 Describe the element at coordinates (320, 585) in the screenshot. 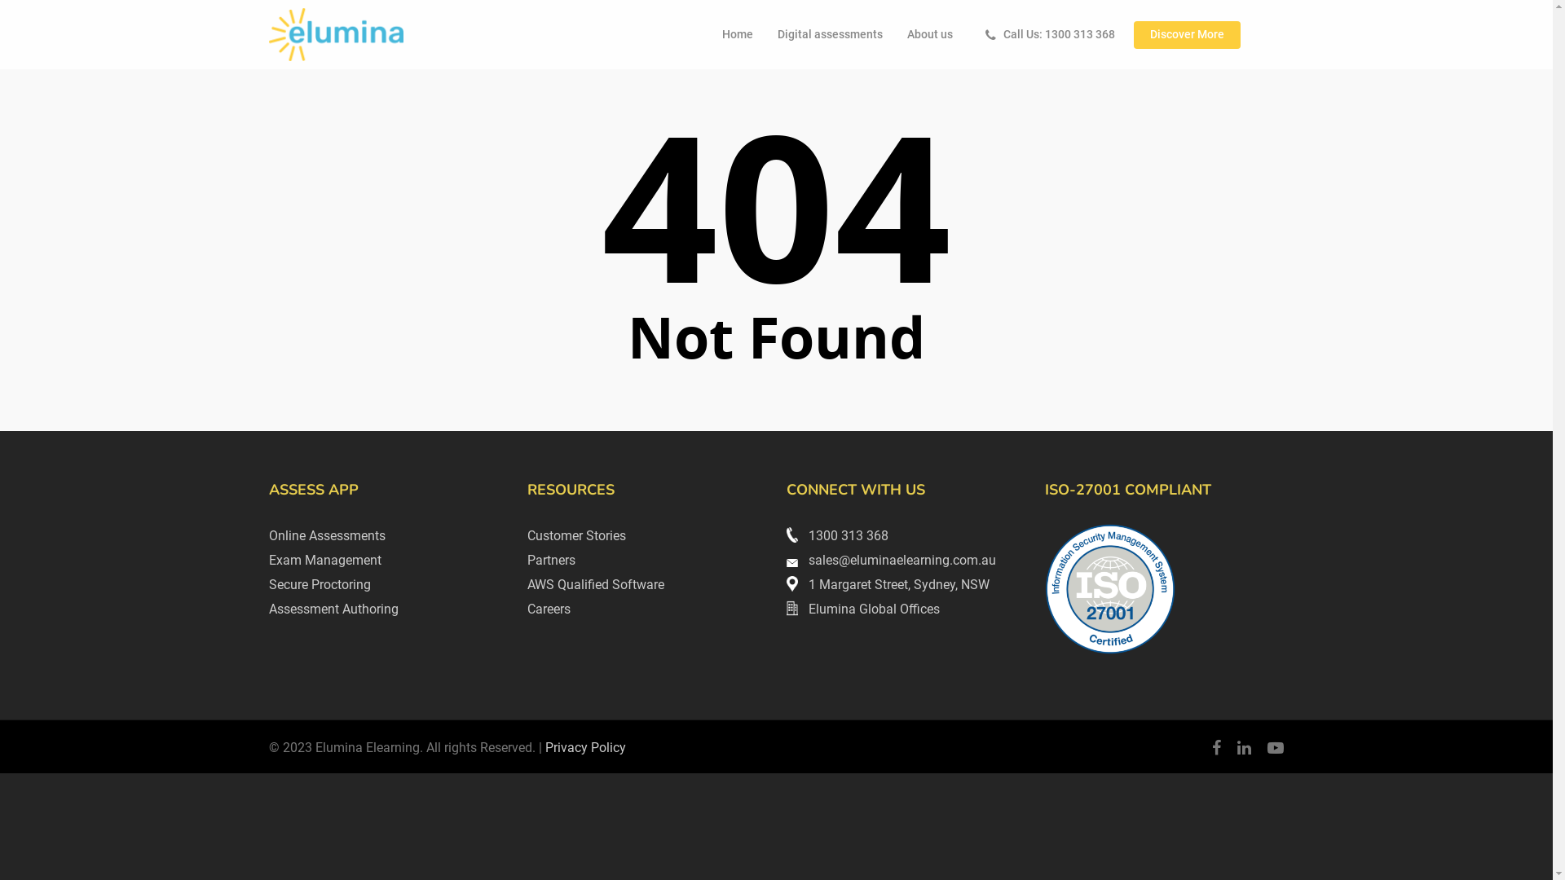

I see `Secure Proctoring` at that location.